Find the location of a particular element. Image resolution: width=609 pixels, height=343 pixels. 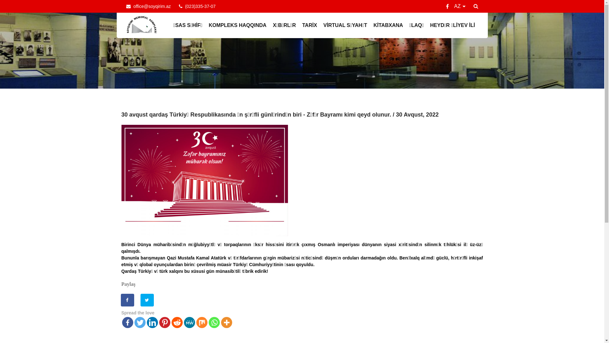

AZ is located at coordinates (461, 6).